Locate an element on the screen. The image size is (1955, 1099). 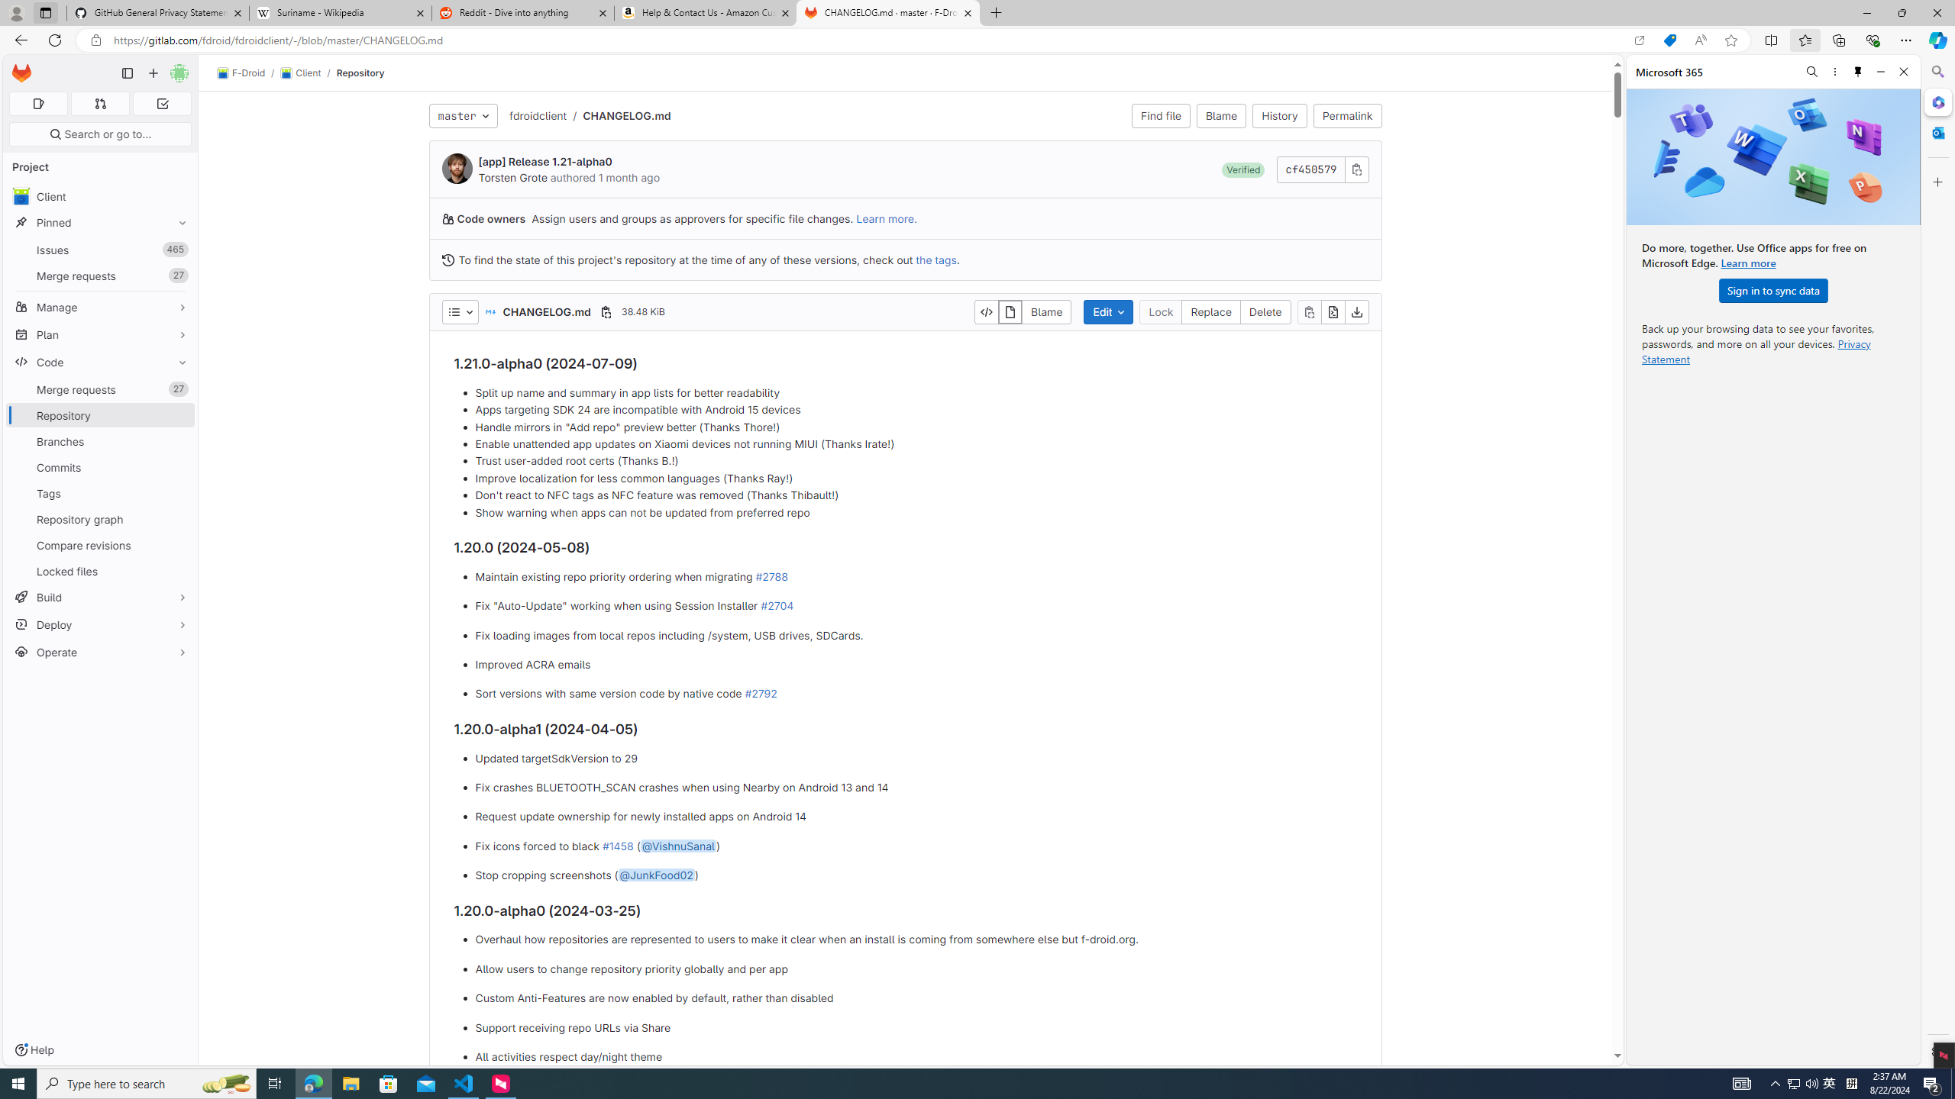
Sort versions with same version code by native code #2792 is located at coordinates (916, 695).